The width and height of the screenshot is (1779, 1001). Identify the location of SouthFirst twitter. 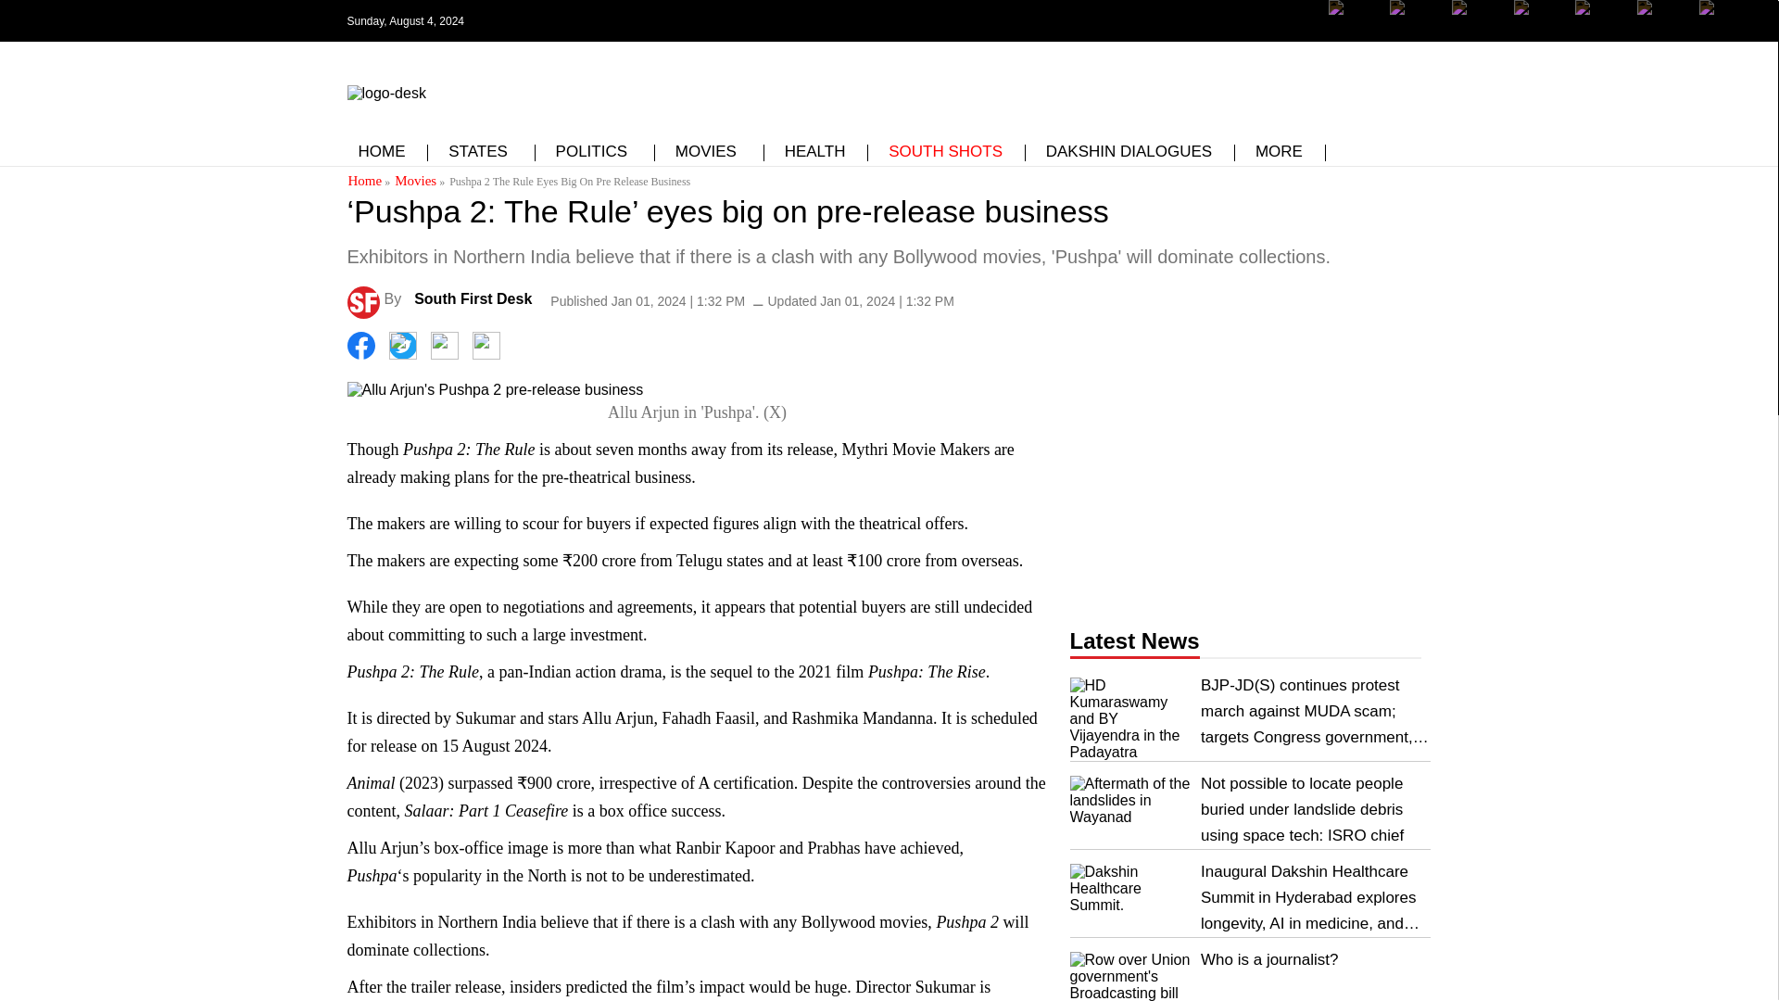
(1415, 34).